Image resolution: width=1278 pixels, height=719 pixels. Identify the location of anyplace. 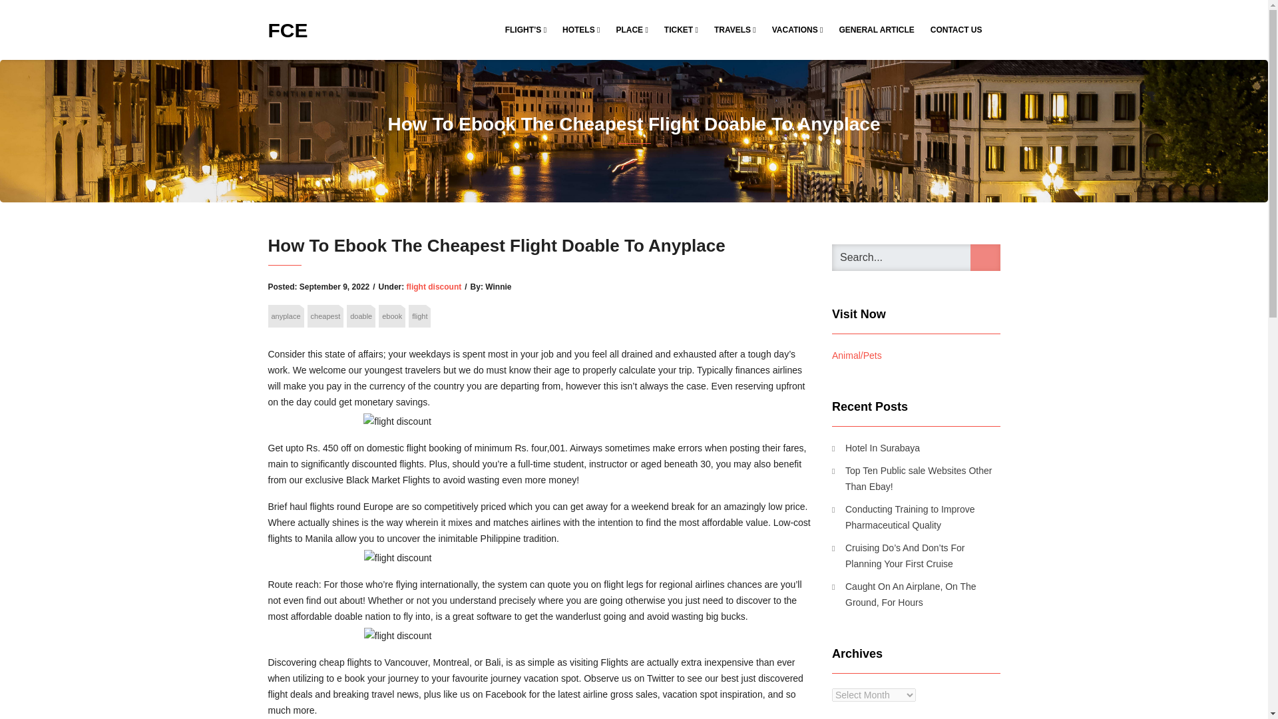
(285, 316).